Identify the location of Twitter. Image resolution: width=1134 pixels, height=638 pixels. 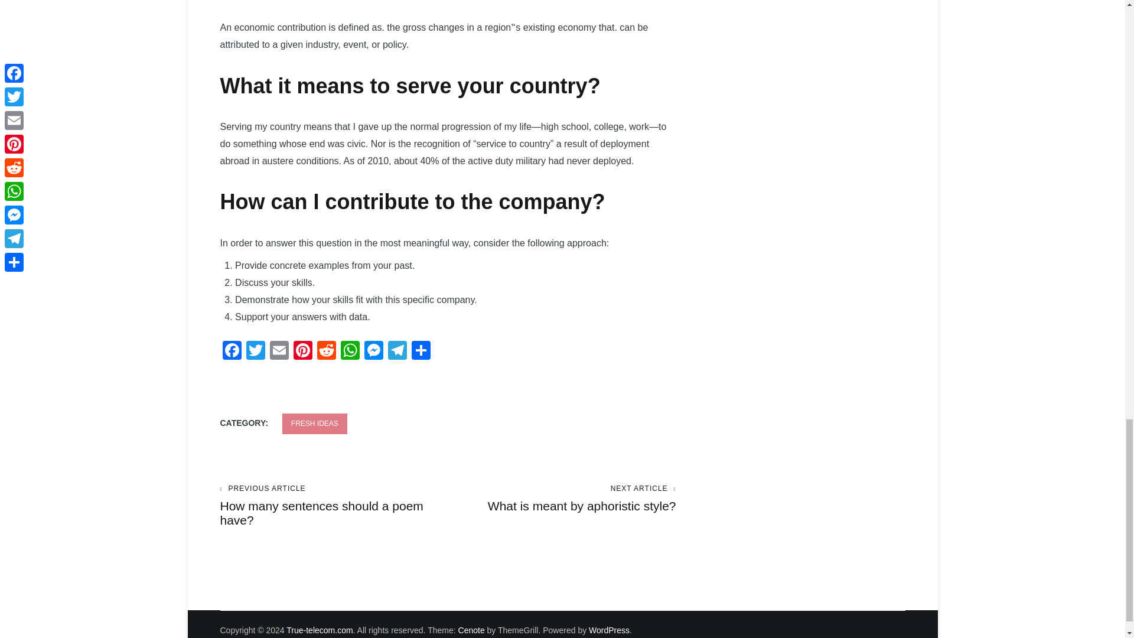
(302, 351).